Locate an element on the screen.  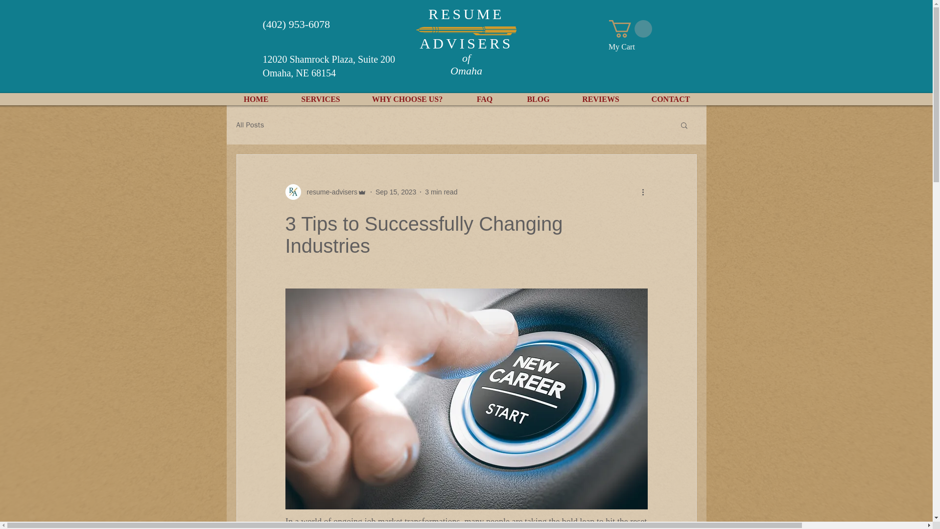
resume-advisers is located at coordinates (329, 192).